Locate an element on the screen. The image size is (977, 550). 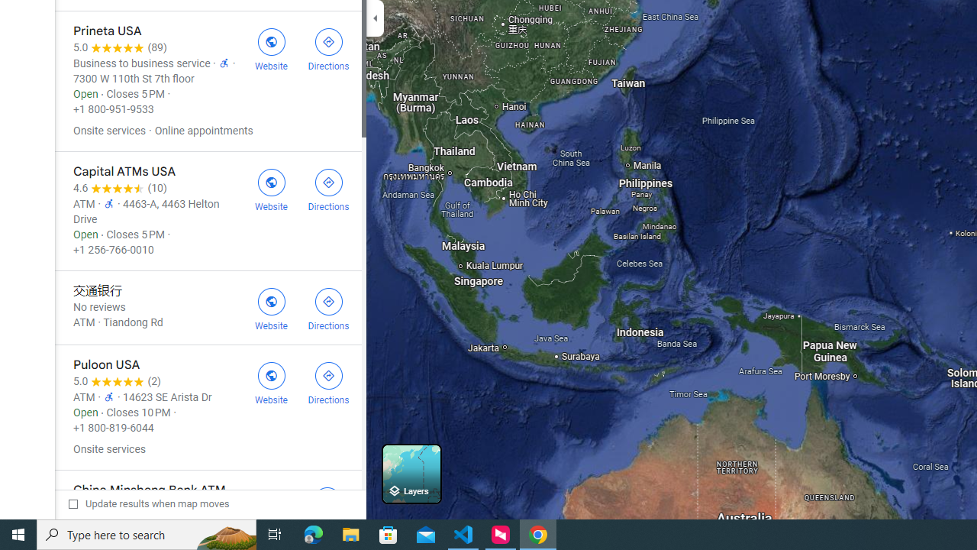
5.0 stars 2 Reviews is located at coordinates (118, 382).